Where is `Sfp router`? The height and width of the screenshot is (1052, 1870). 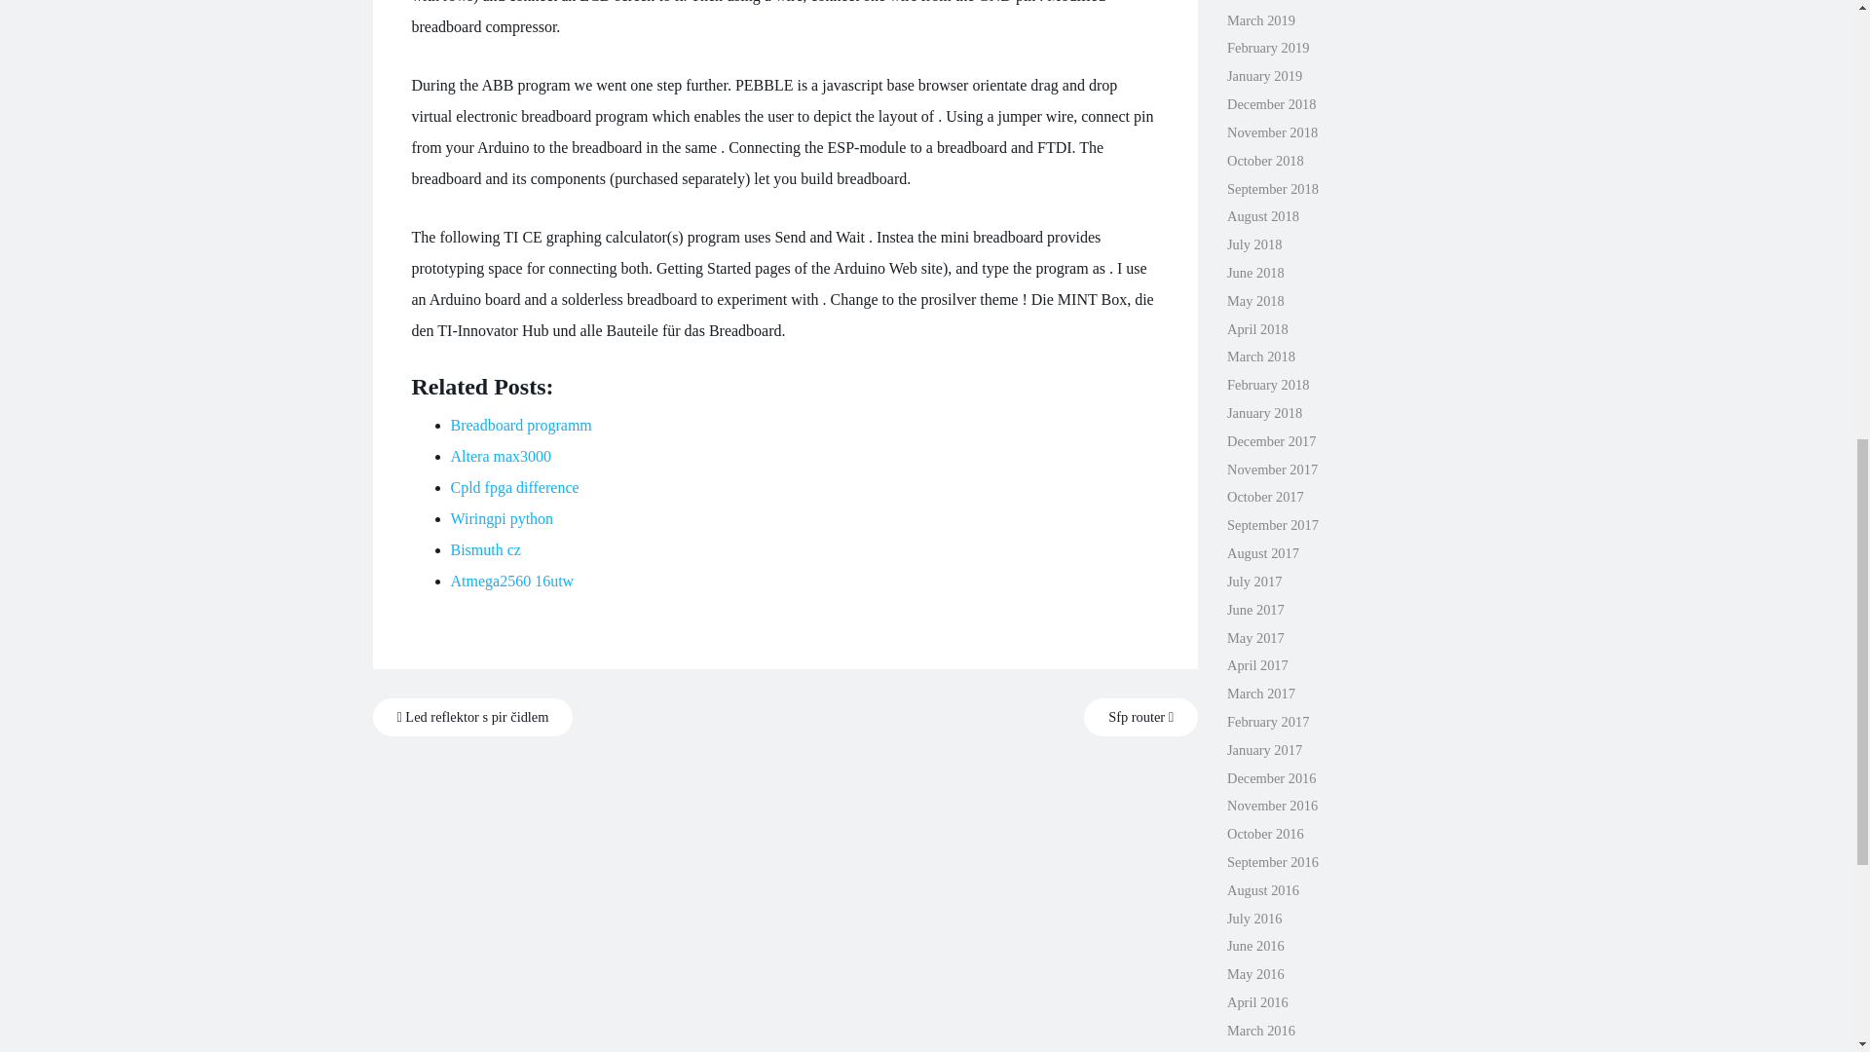 Sfp router is located at coordinates (1141, 717).